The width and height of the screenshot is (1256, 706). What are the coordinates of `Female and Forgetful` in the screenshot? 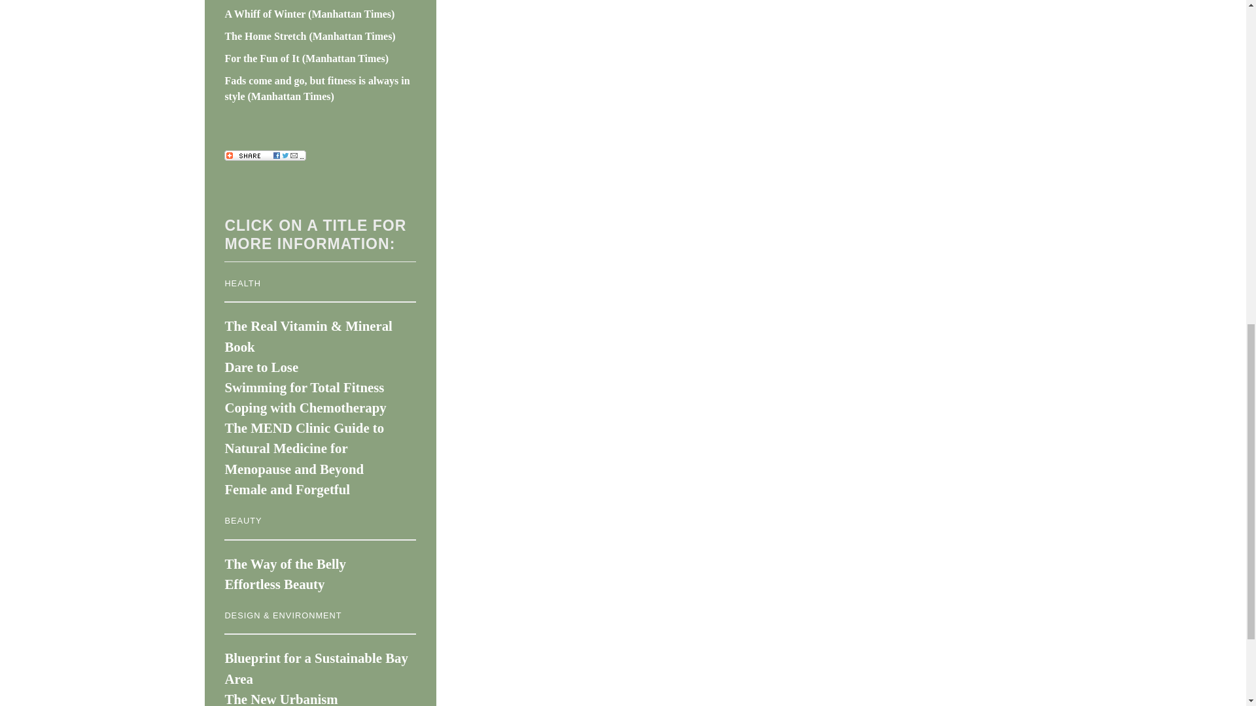 It's located at (287, 489).